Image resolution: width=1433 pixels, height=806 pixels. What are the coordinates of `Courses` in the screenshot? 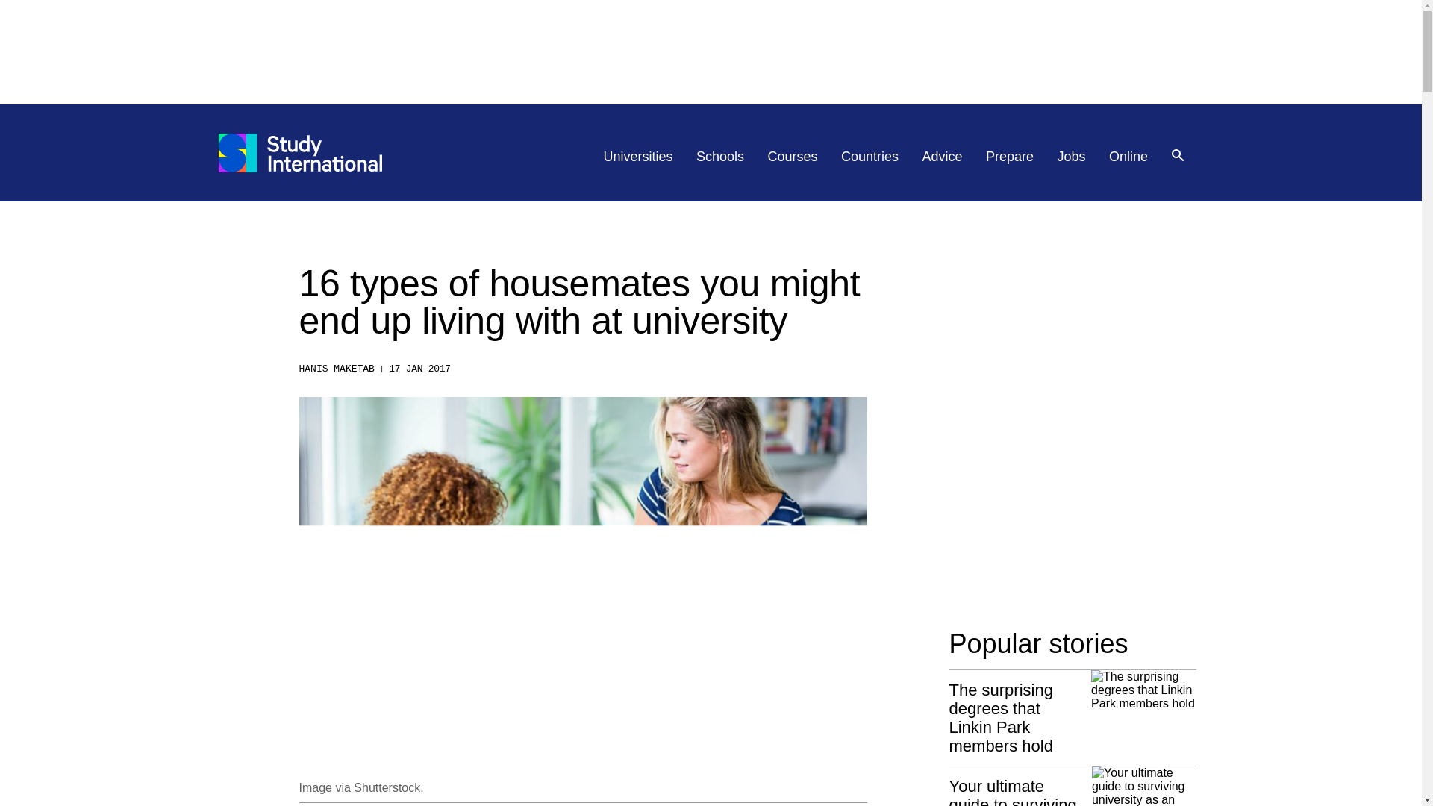 It's located at (793, 157).